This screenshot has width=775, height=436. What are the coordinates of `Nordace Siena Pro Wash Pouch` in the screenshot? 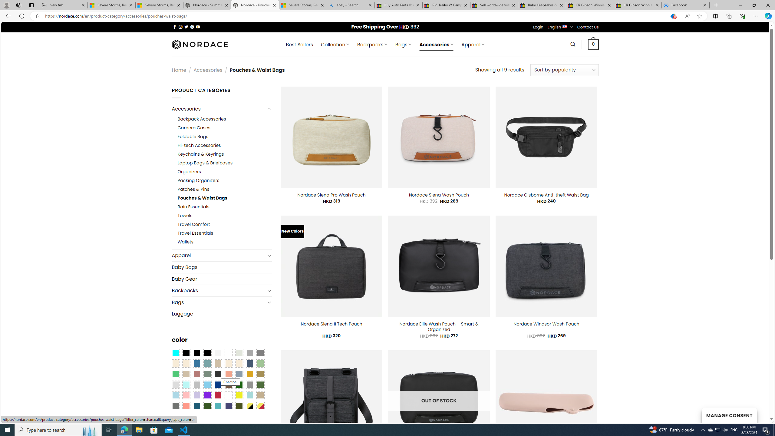 It's located at (332, 195).